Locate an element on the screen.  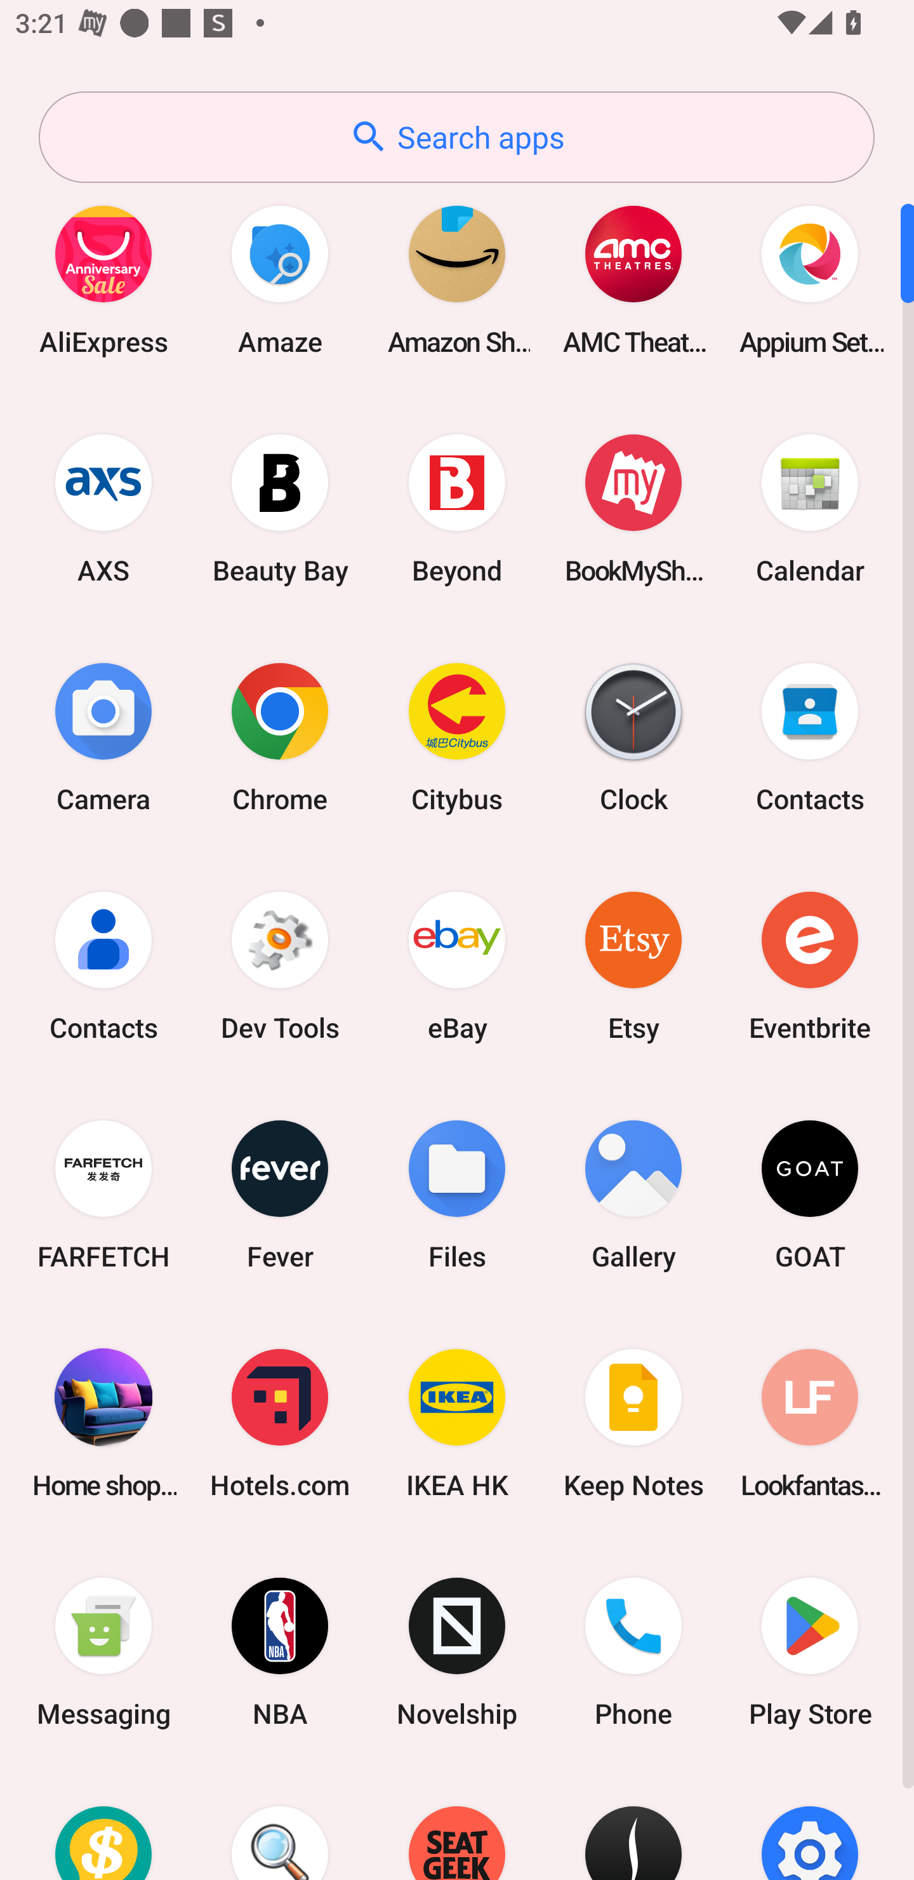
Dev Tools is located at coordinates (280, 965).